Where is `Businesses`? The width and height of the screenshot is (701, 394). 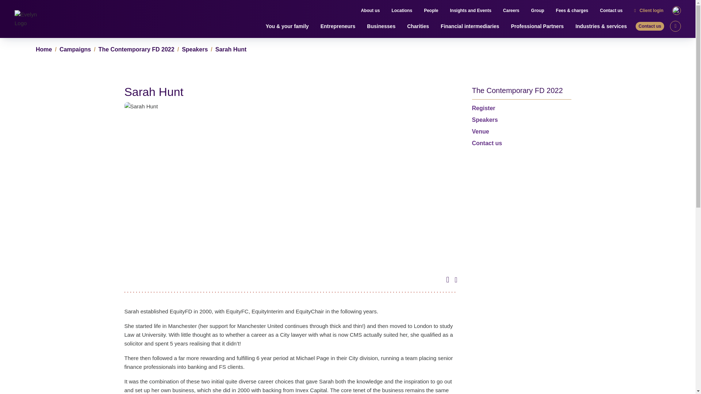
Businesses is located at coordinates (381, 26).